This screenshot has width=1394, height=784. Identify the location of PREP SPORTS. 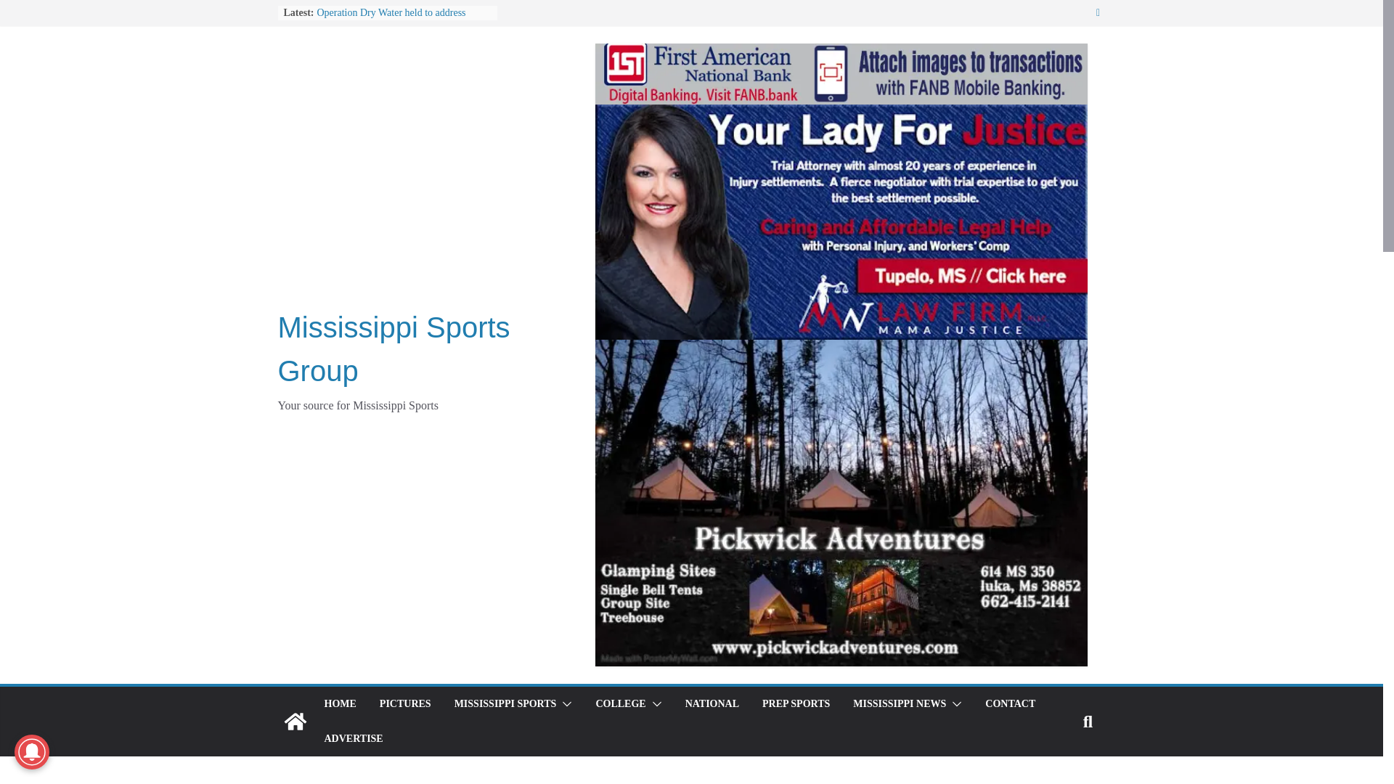
(796, 703).